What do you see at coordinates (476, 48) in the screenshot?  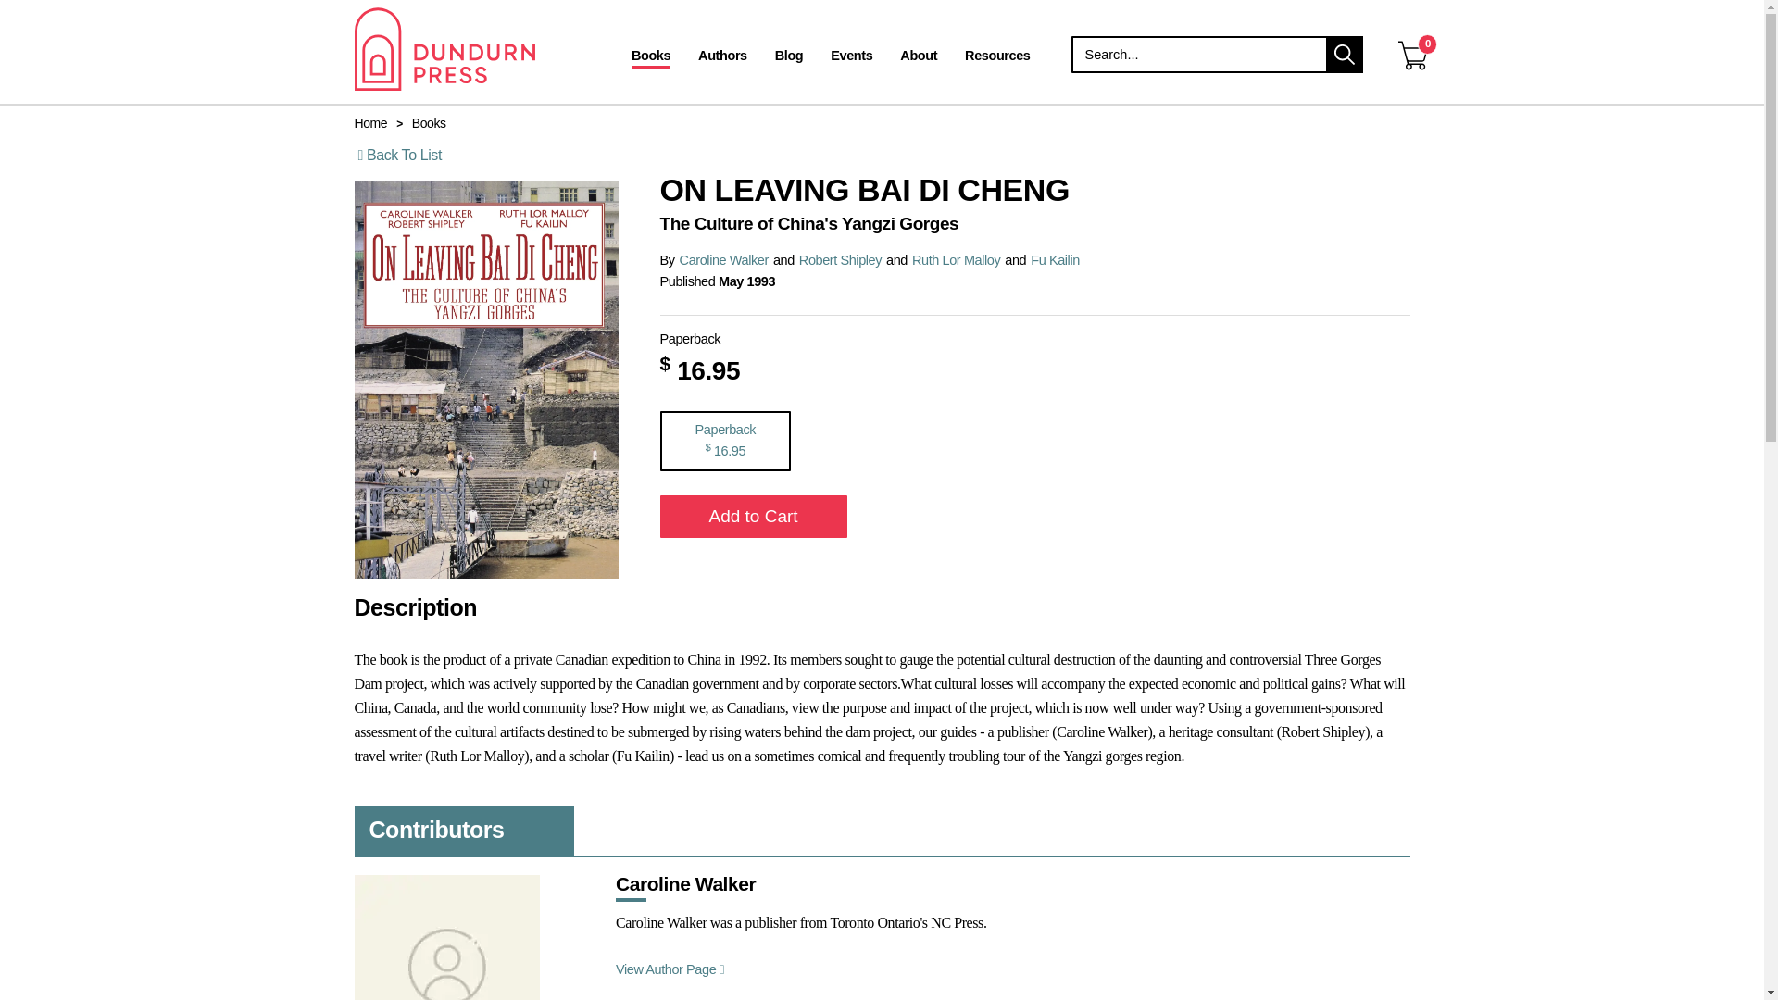 I see `Dundurn - Publishers of fine books` at bounding box center [476, 48].